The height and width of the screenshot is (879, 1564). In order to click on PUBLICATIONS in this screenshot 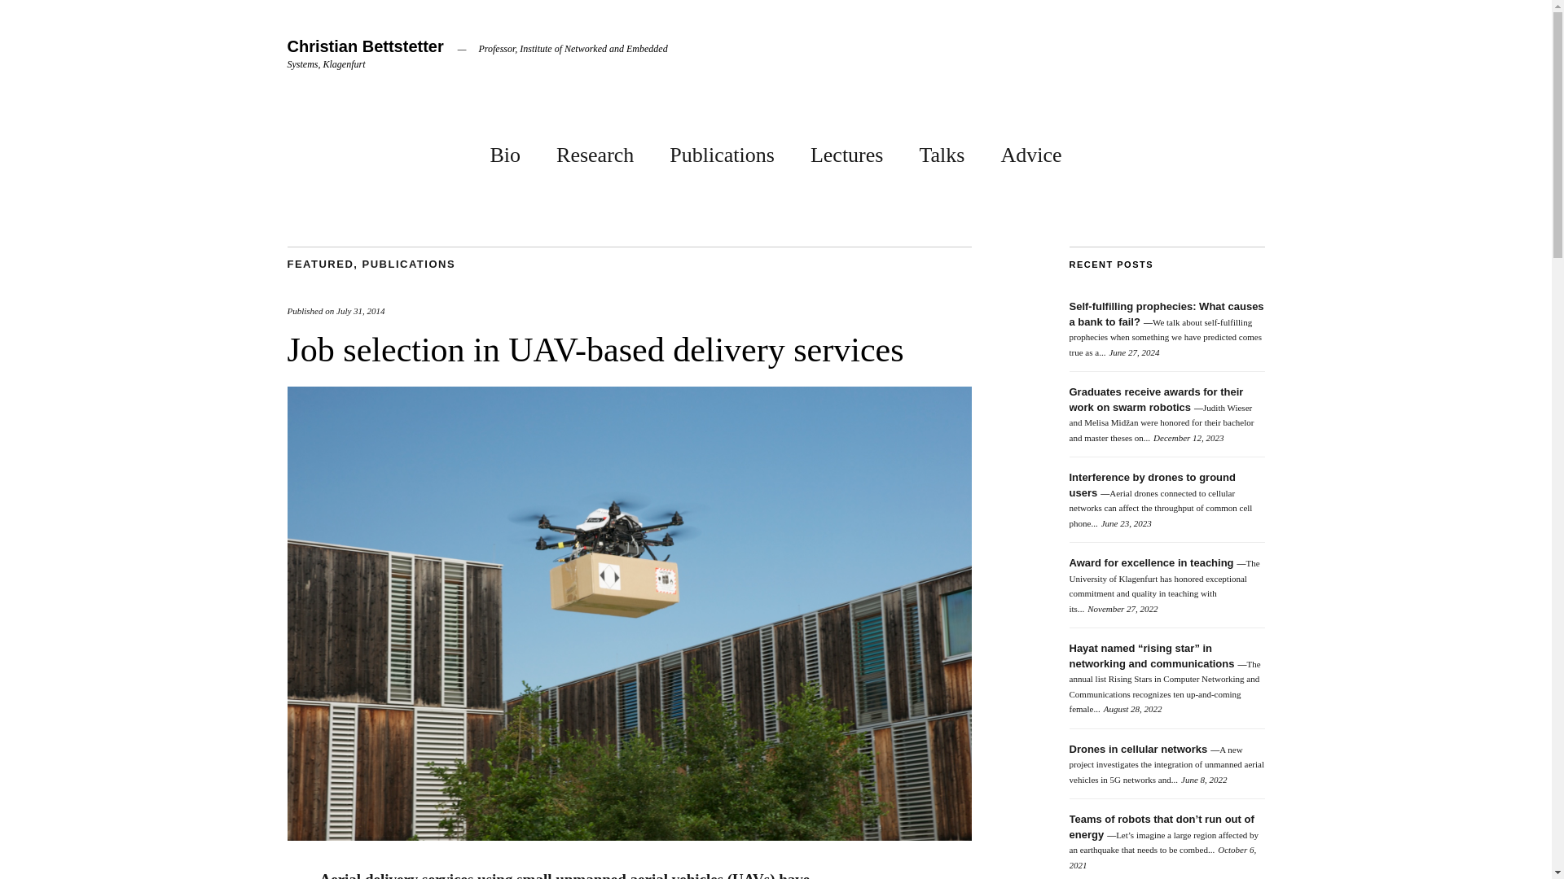, I will do `click(409, 264)`.